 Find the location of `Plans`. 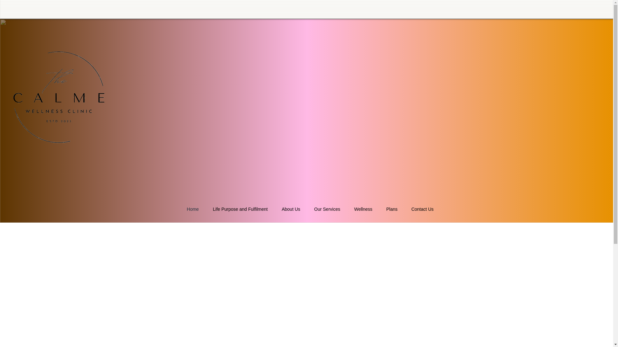

Plans is located at coordinates (391, 209).